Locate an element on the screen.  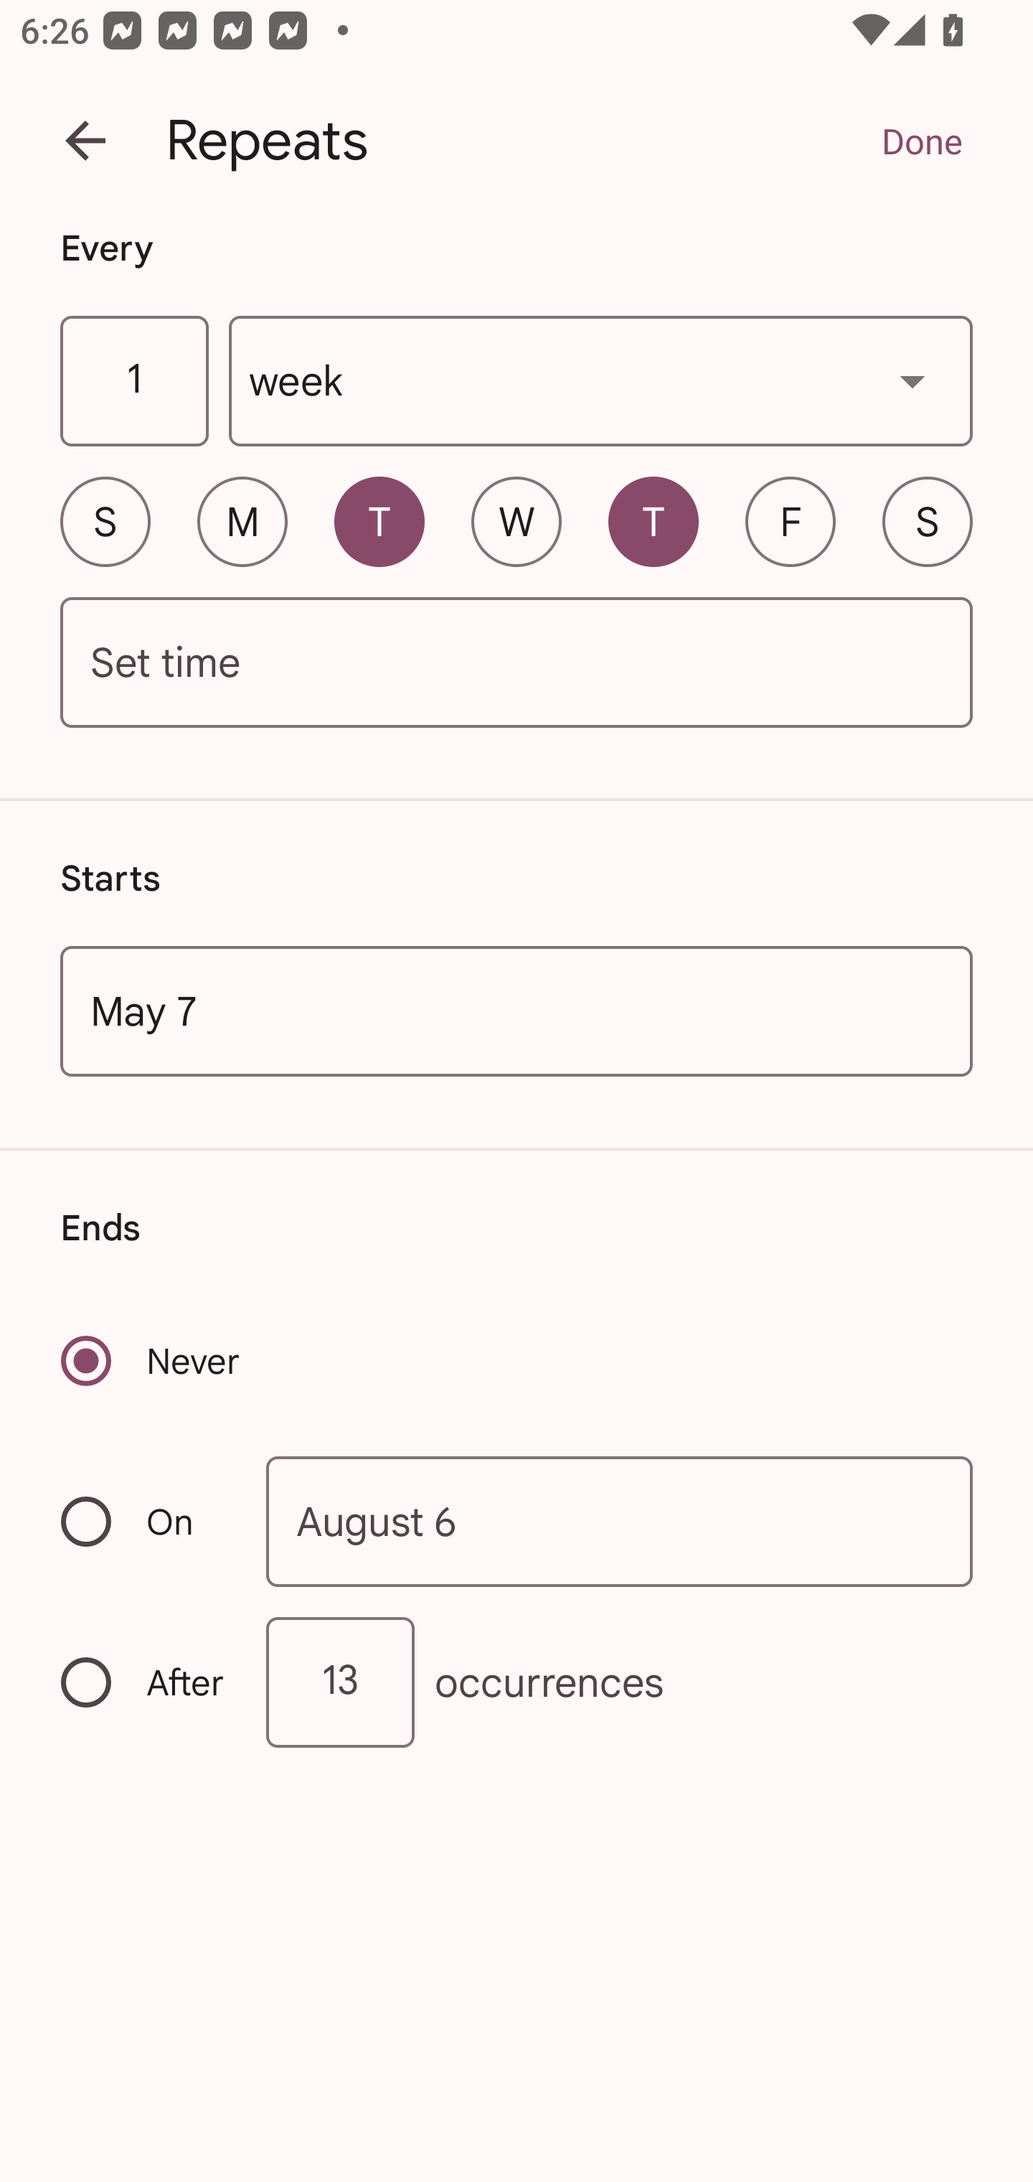
Done is located at coordinates (921, 141).